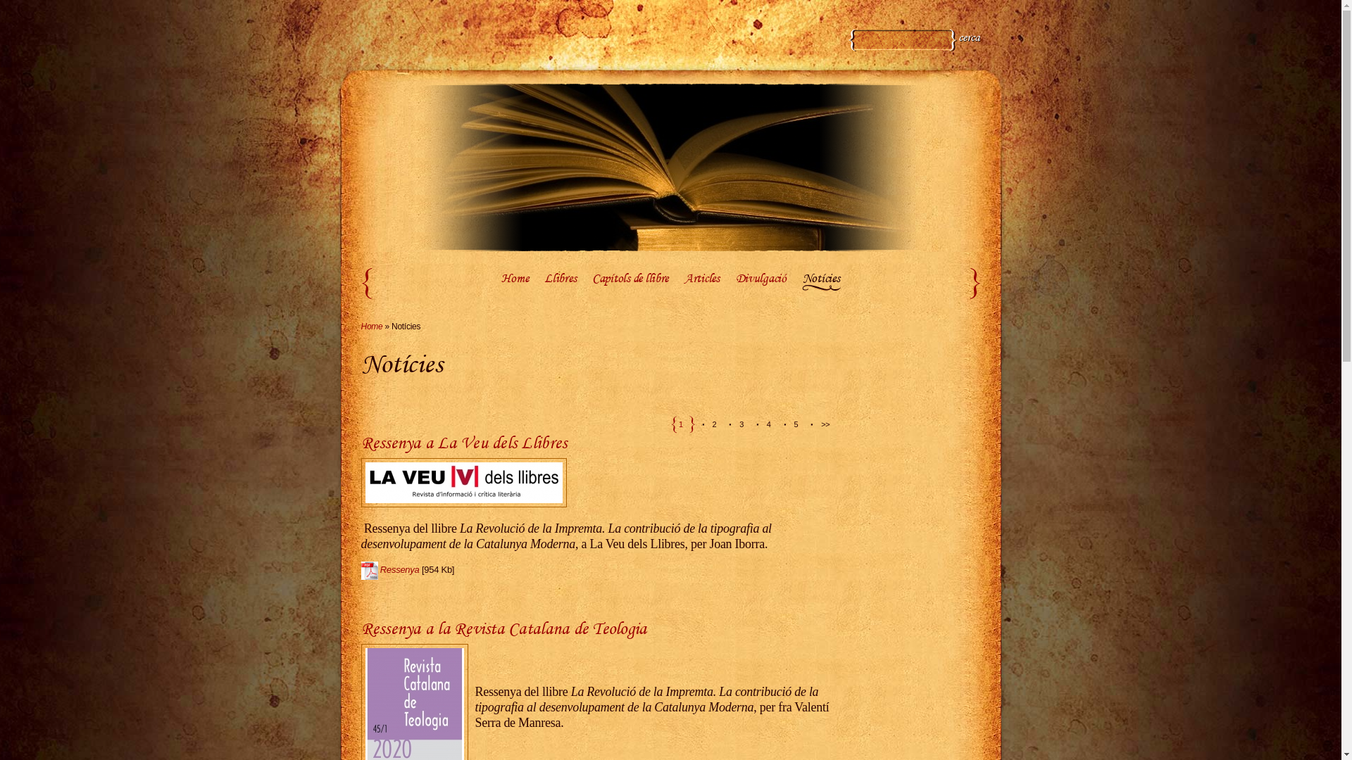 The image size is (1352, 760). Describe the element at coordinates (969, 39) in the screenshot. I see `Cerca` at that location.